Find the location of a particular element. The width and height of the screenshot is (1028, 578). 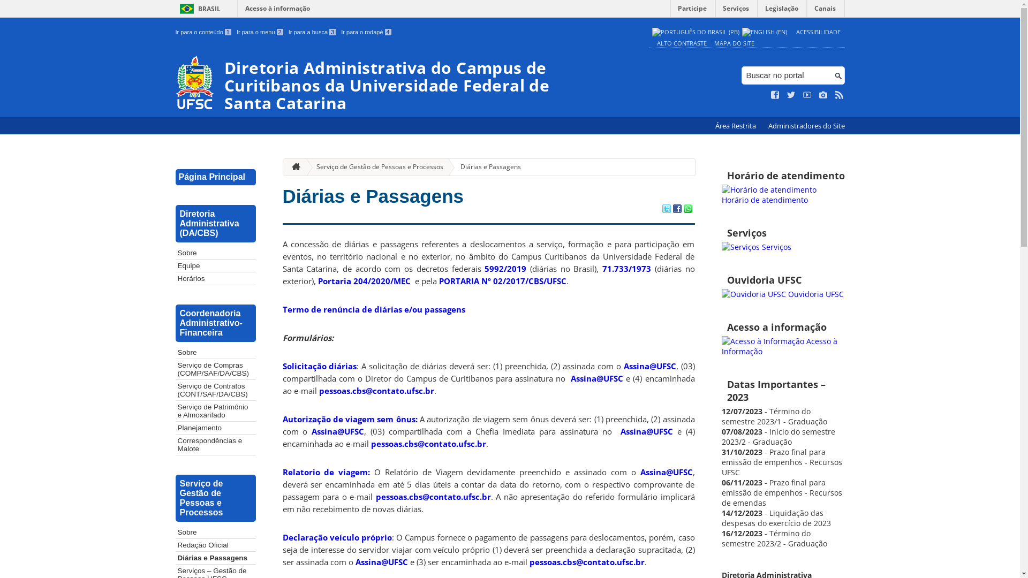

pessoas.cbs@contato.ufsc.br is located at coordinates (434, 497).